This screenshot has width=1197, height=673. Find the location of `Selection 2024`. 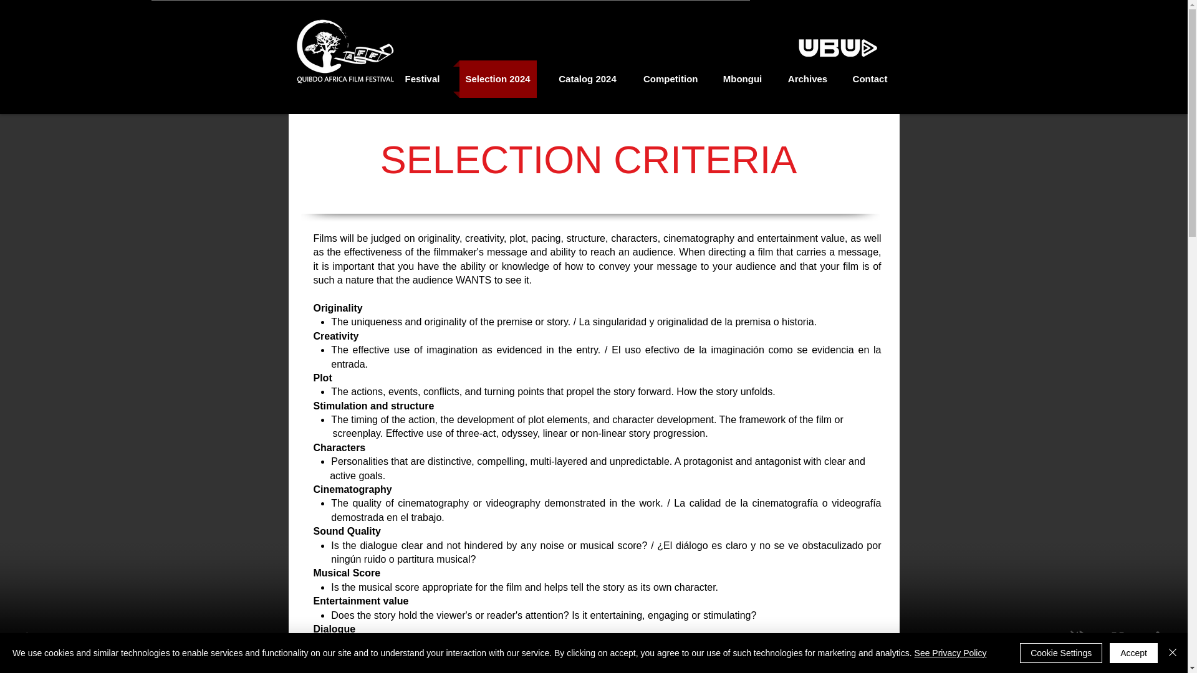

Selection 2024 is located at coordinates (497, 79).